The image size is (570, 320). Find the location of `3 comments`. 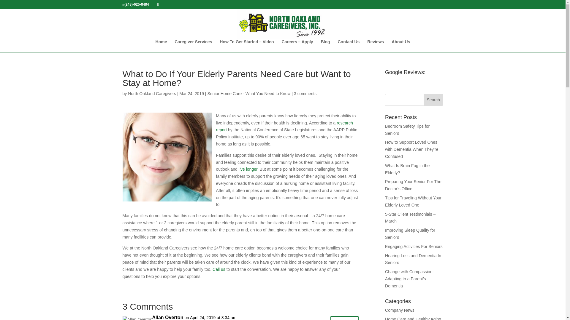

3 comments is located at coordinates (305, 94).